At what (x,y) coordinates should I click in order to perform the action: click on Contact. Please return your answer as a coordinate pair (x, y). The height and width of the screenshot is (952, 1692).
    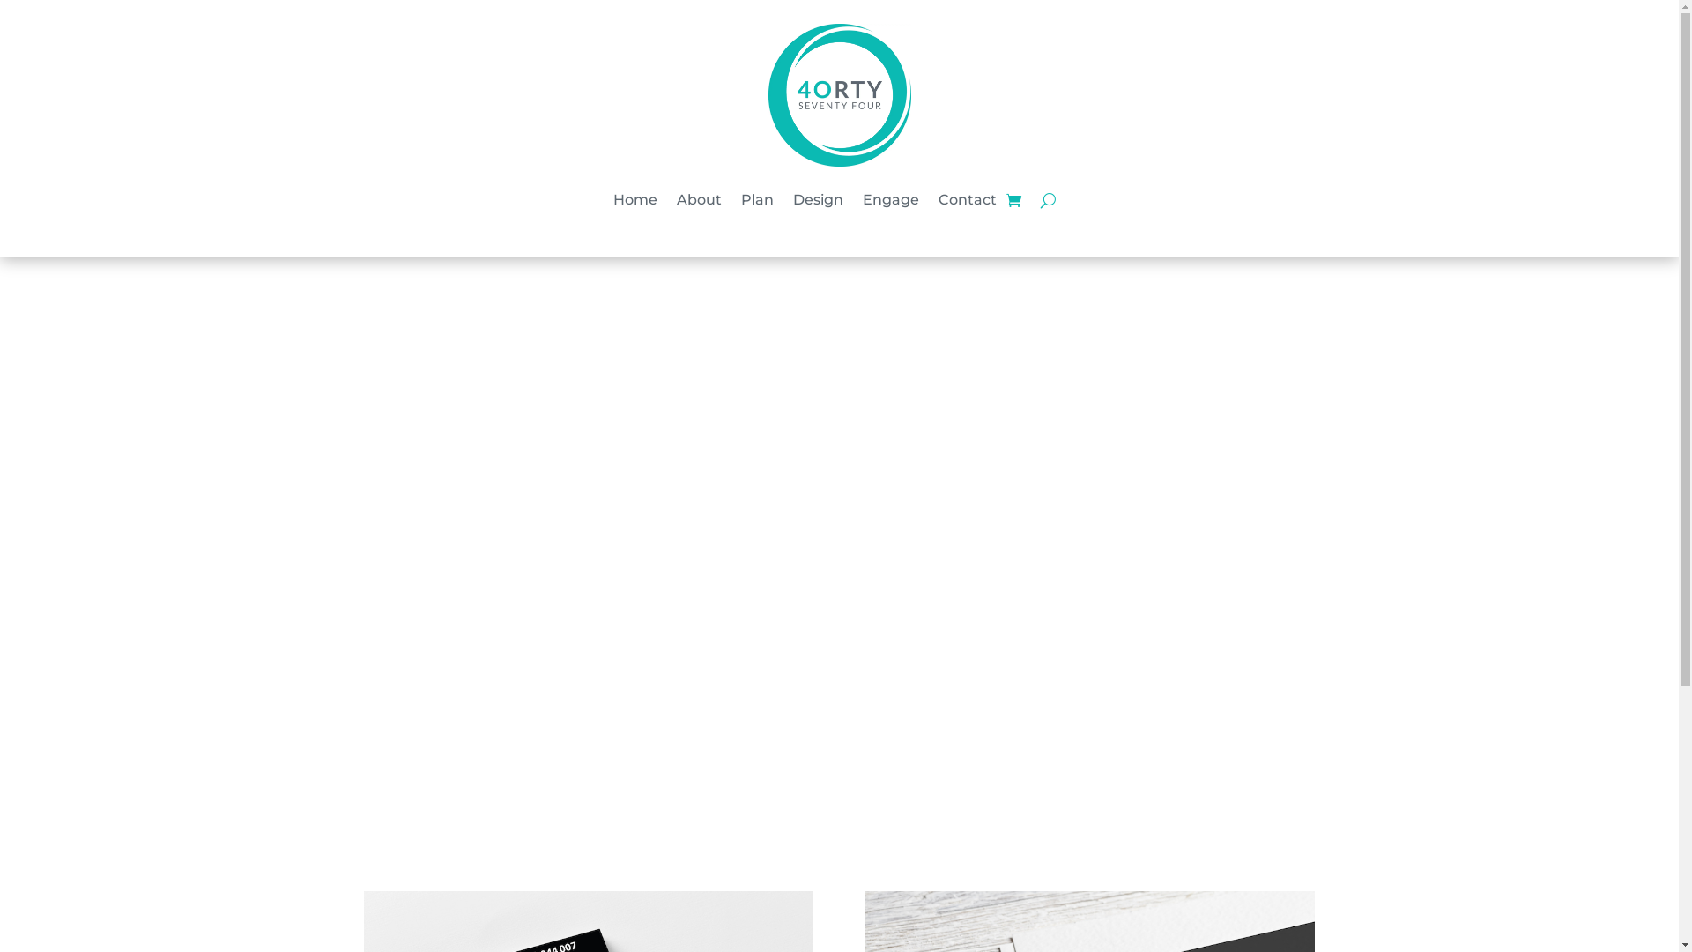
    Looking at the image, I should click on (968, 200).